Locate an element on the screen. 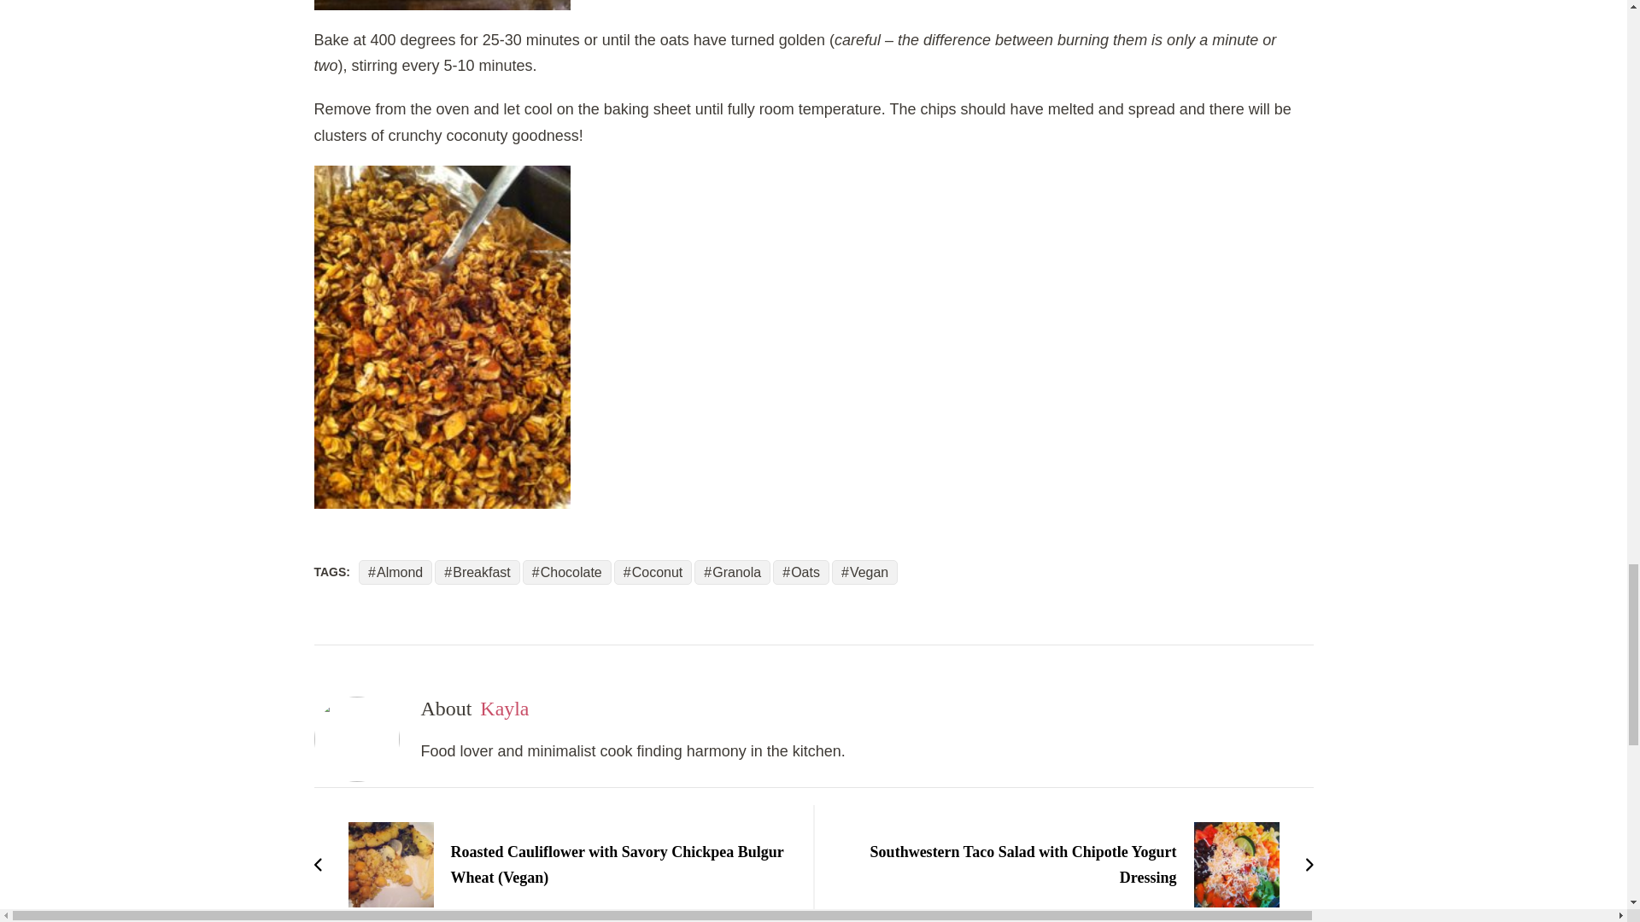 The width and height of the screenshot is (1640, 922). Chocolate is located at coordinates (567, 572).